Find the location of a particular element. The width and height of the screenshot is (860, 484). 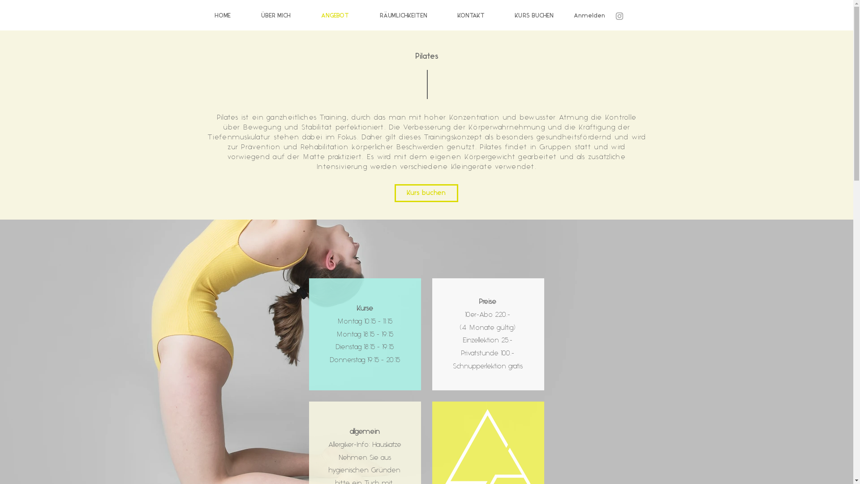

HOME is located at coordinates (231, 16).